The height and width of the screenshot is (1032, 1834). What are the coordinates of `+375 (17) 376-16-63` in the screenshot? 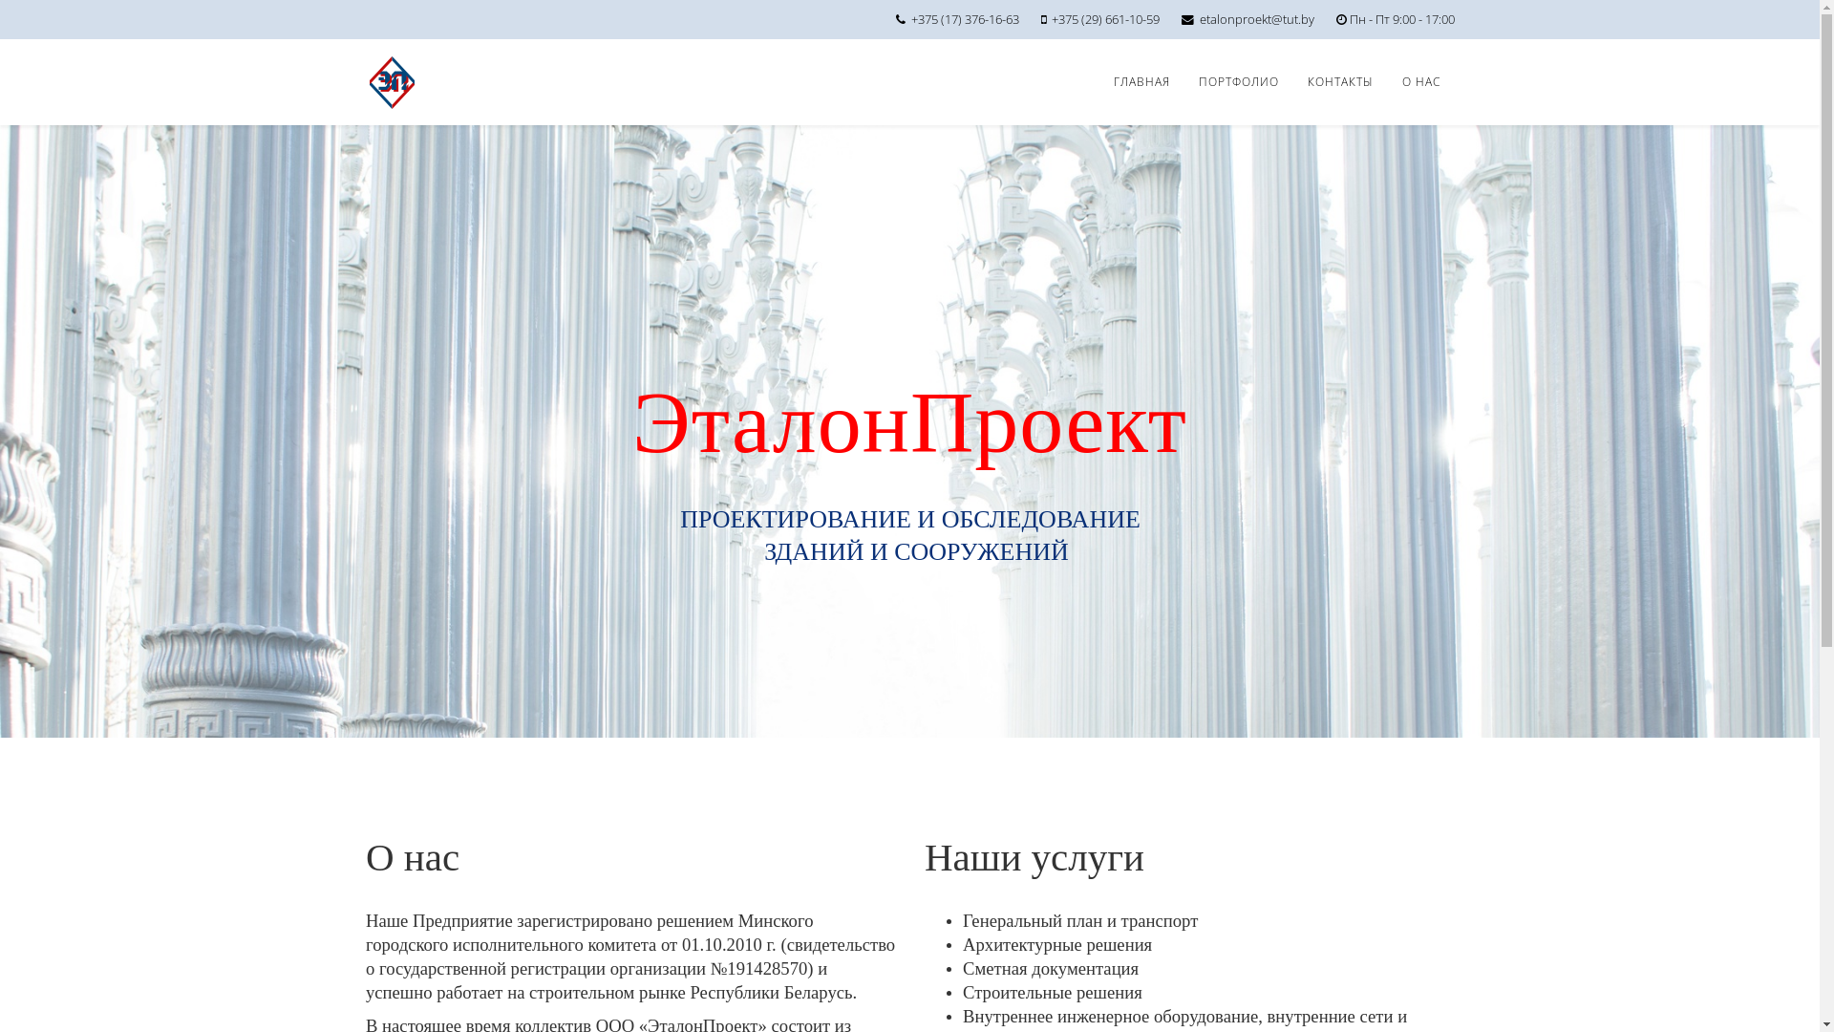 It's located at (965, 19).